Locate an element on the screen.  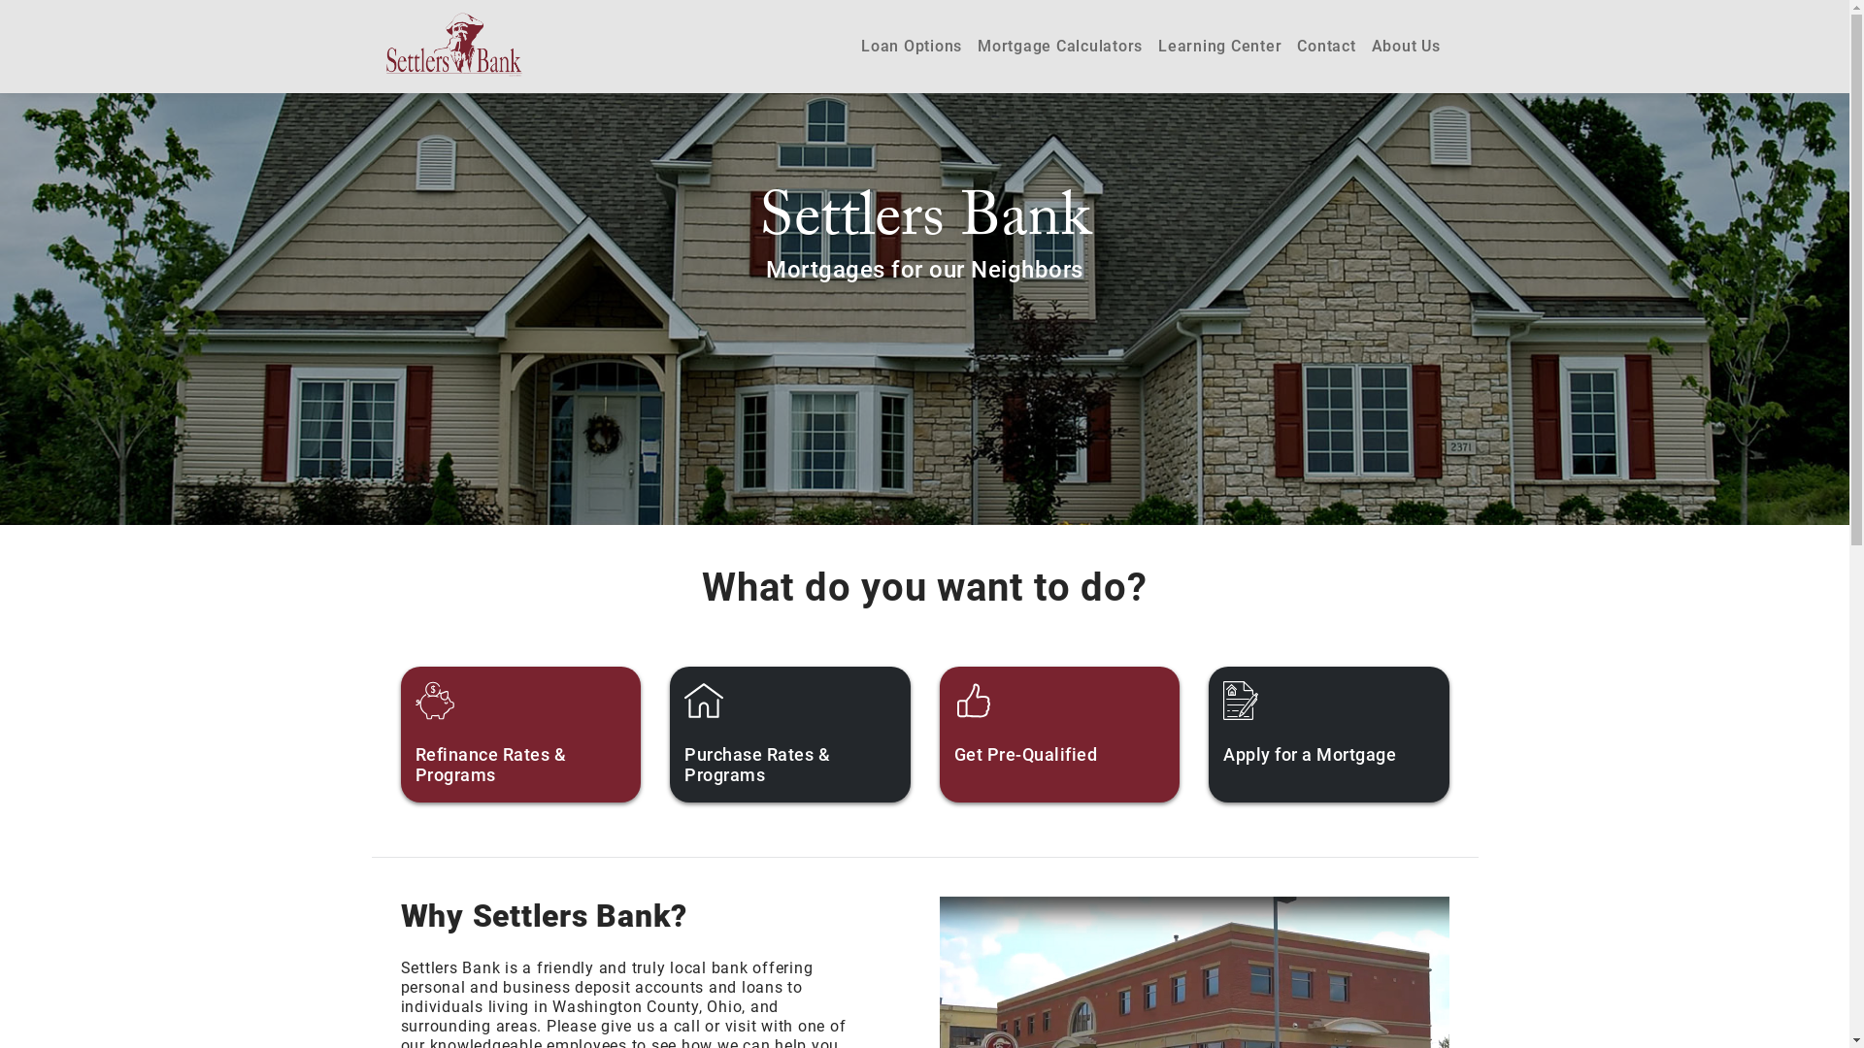
Get Pre-Qualified is located at coordinates (1060, 735).